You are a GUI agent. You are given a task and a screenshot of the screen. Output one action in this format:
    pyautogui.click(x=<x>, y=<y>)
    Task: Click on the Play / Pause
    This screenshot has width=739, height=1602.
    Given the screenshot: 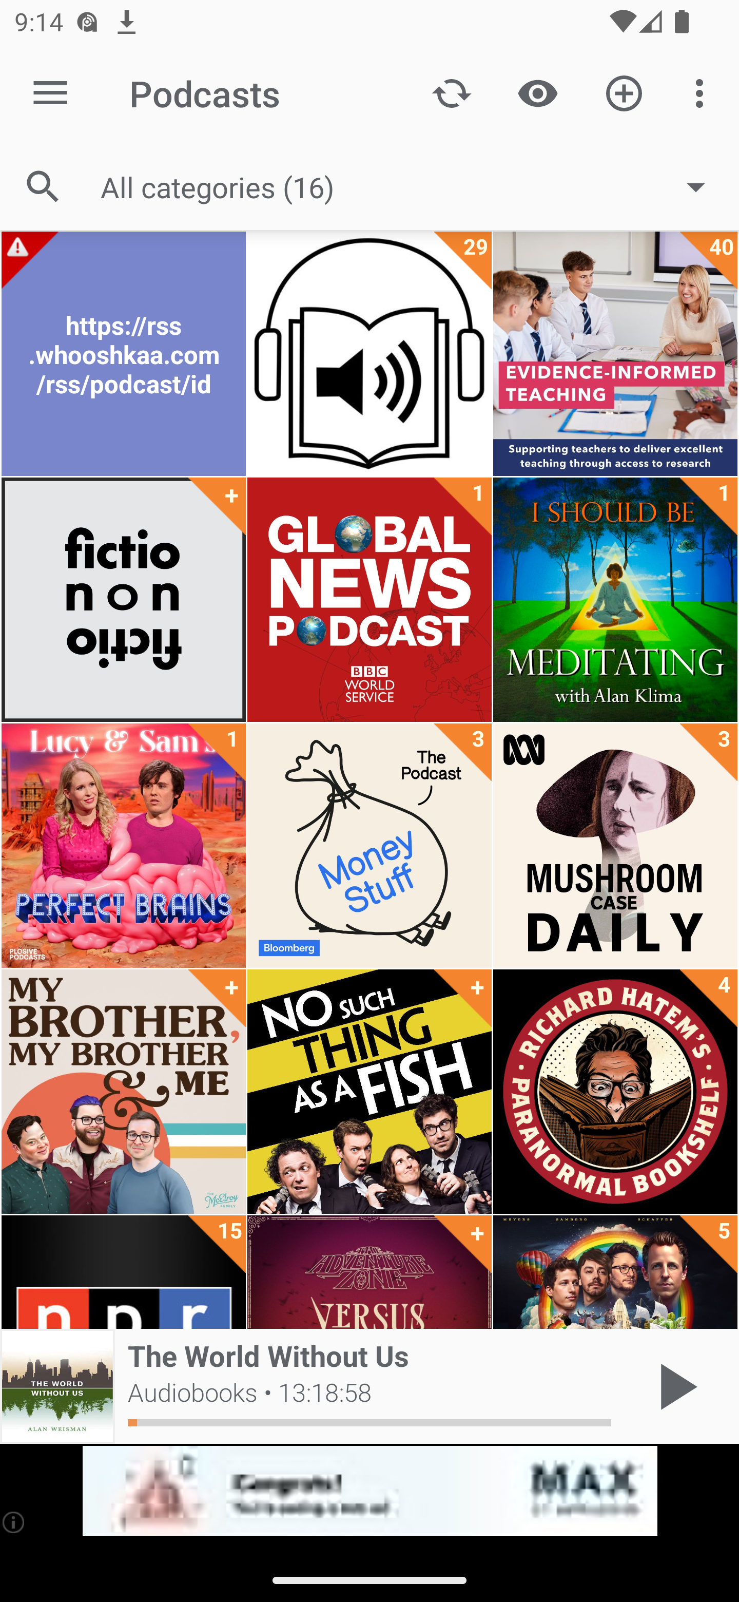 What is the action you would take?
    pyautogui.click(x=674, y=1386)
    